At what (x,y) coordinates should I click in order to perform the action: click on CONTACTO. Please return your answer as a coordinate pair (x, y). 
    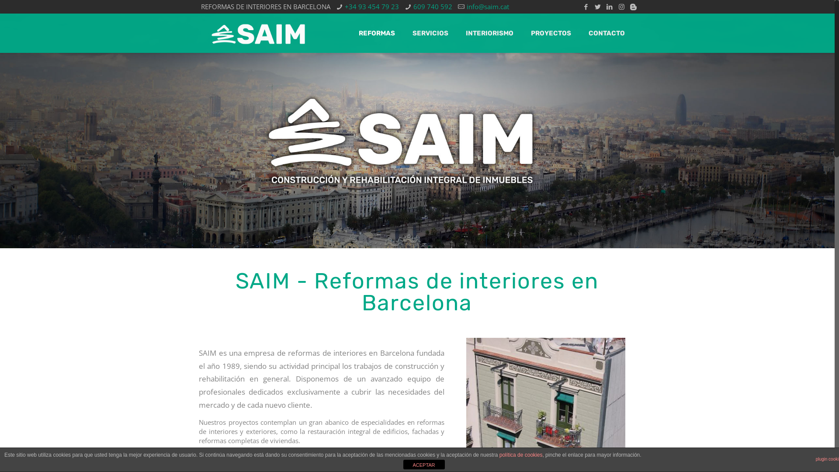
    Looking at the image, I should click on (607, 33).